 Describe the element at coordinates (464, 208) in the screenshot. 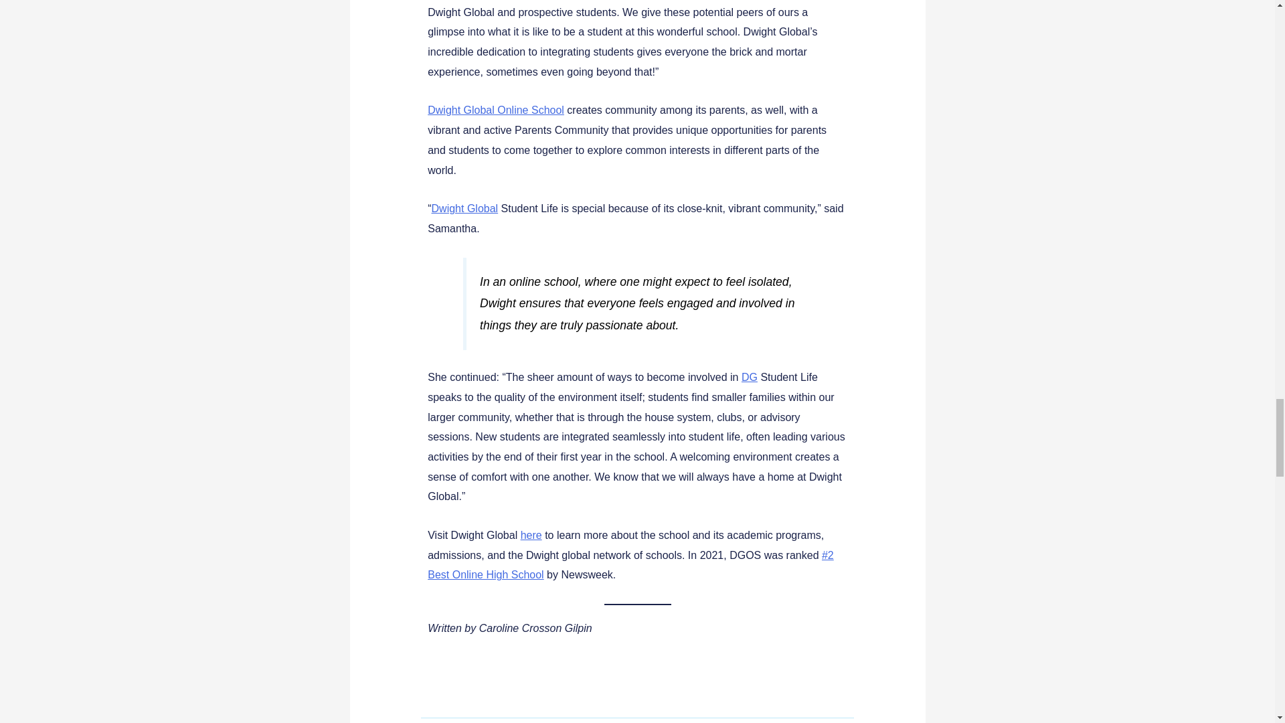

I see `Dwight Global` at that location.